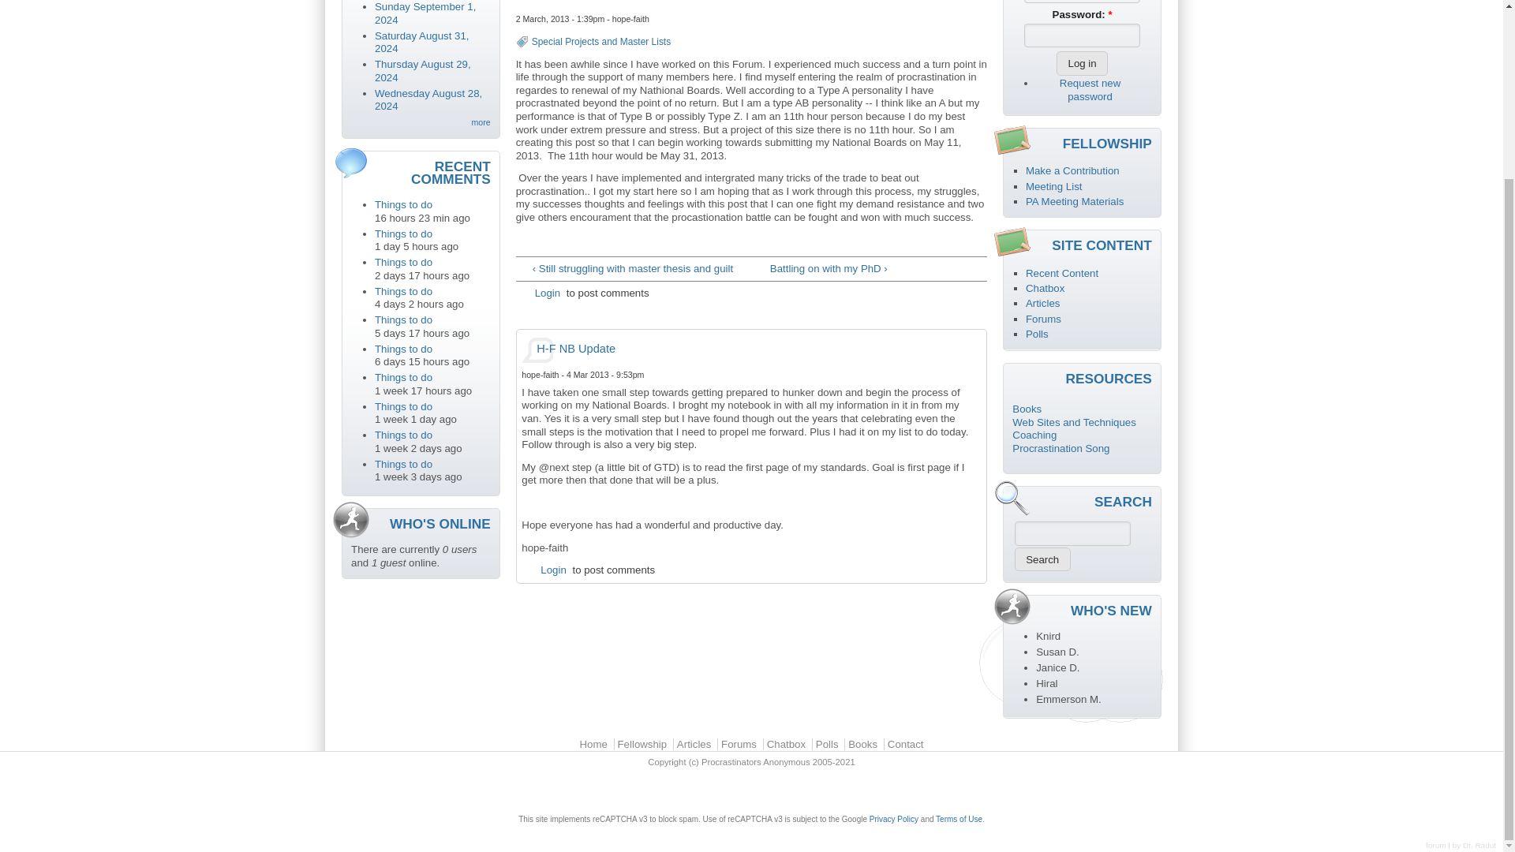  What do you see at coordinates (428, 99) in the screenshot?
I see `Wednesday August 28, 2024` at bounding box center [428, 99].